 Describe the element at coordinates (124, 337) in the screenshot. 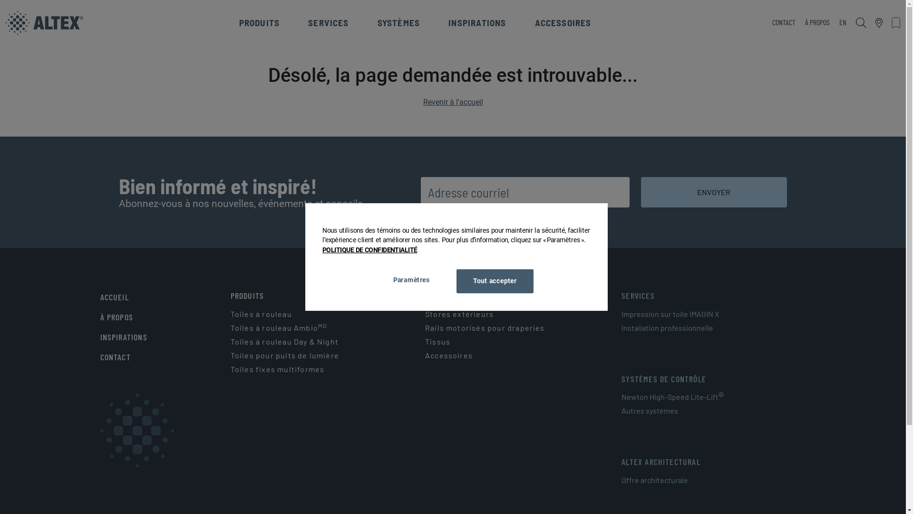

I see `INSPIRATIONS` at that location.